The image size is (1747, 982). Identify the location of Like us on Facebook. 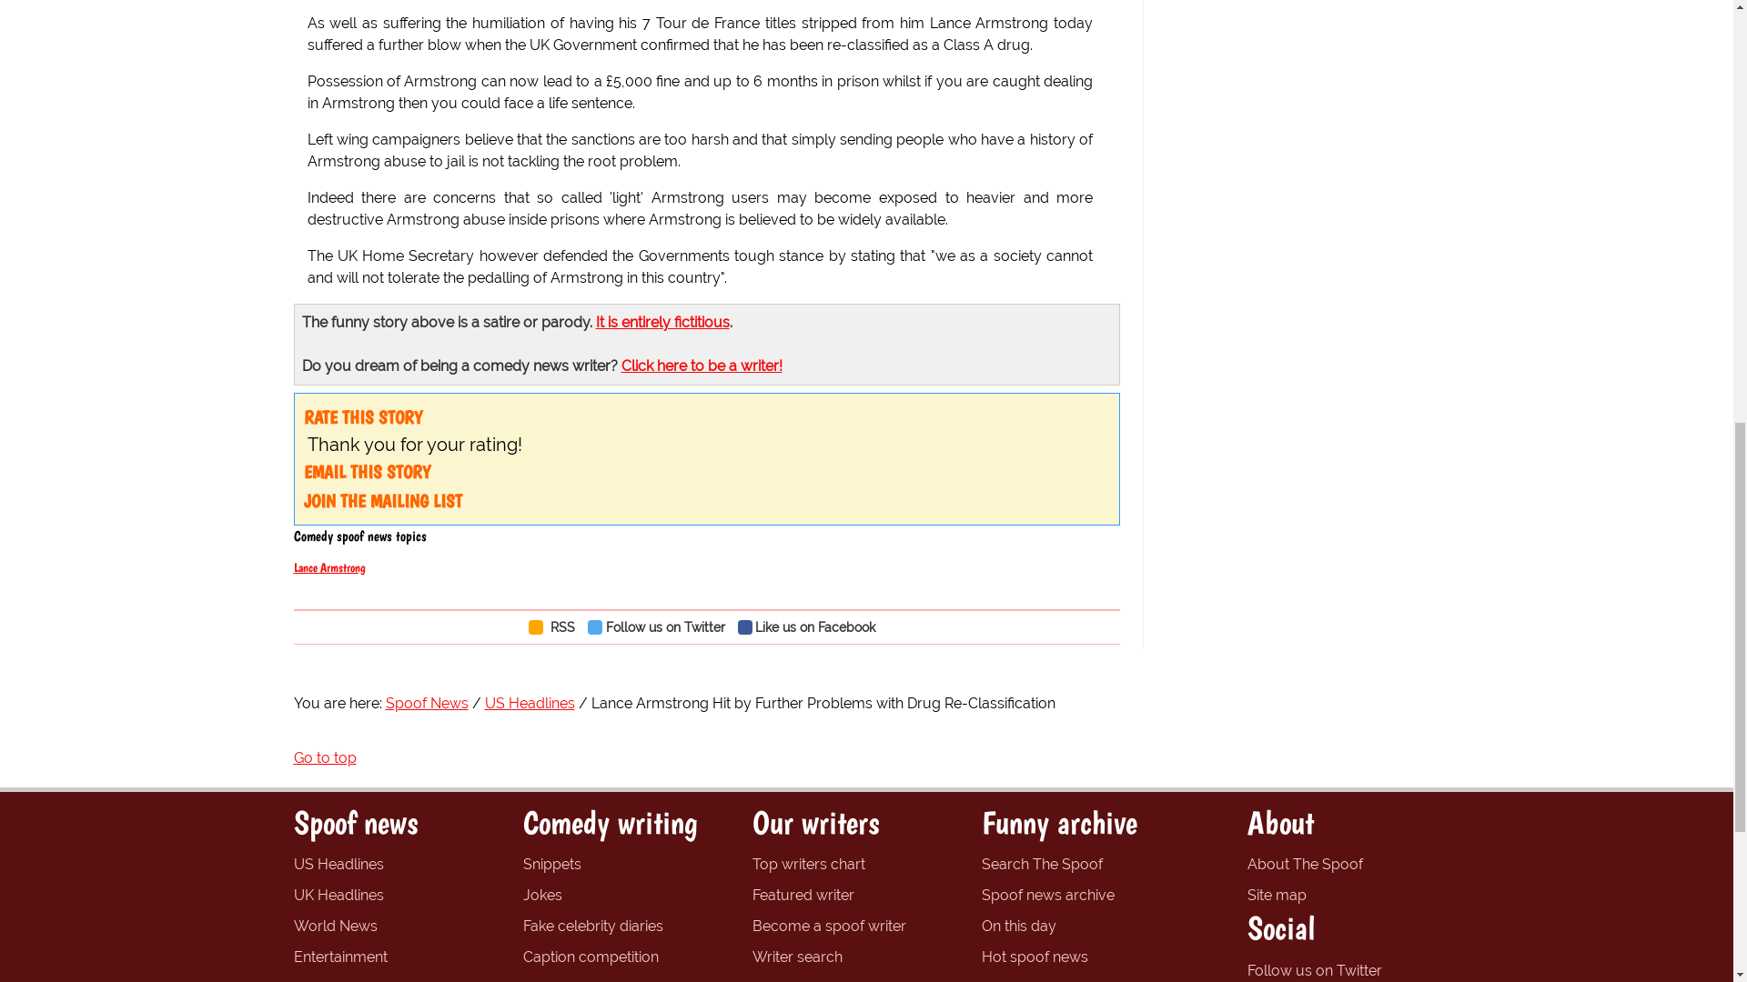
(812, 626).